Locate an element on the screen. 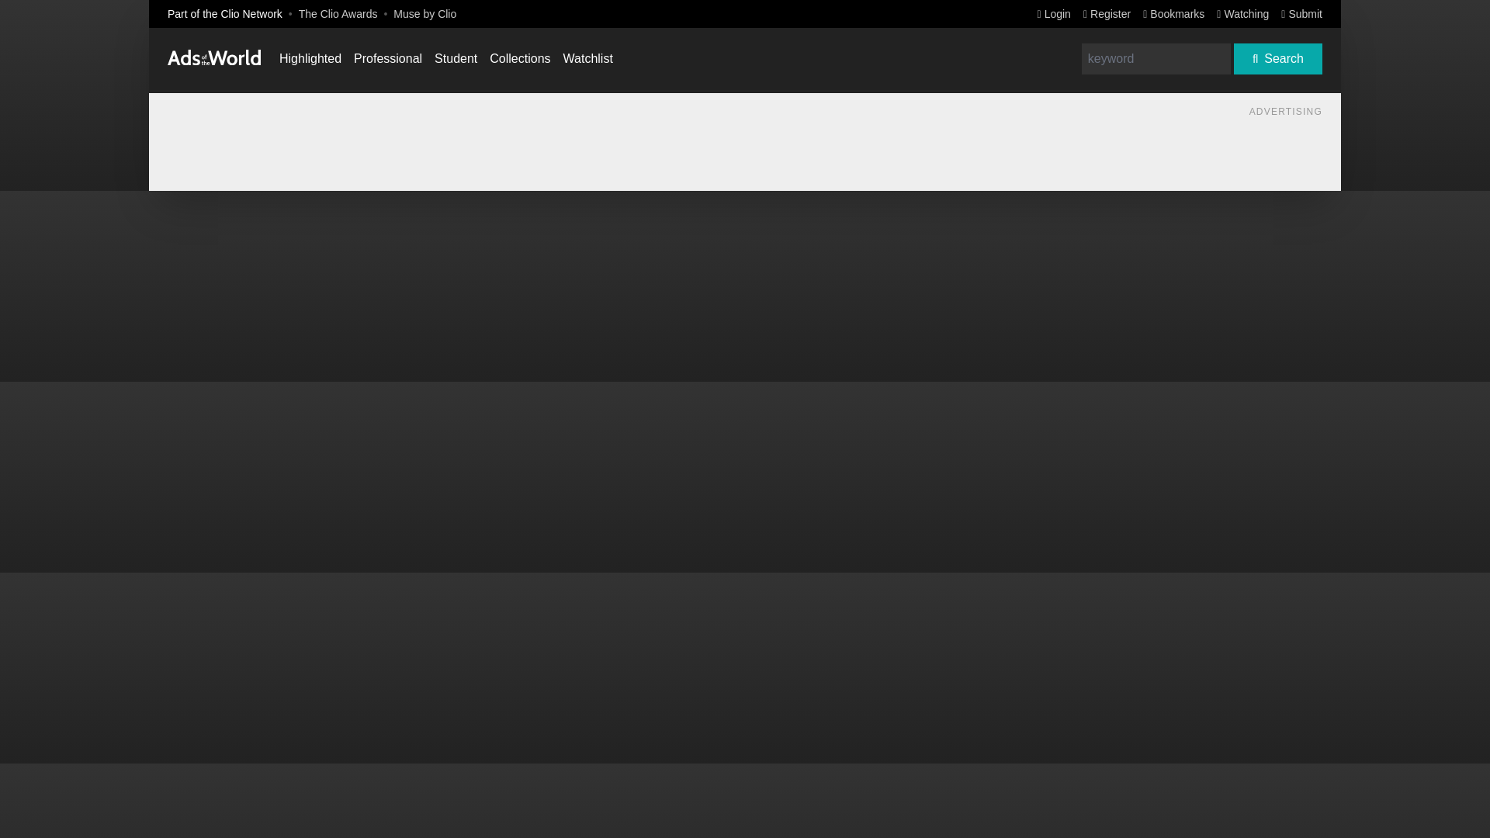  Professional is located at coordinates (388, 58).